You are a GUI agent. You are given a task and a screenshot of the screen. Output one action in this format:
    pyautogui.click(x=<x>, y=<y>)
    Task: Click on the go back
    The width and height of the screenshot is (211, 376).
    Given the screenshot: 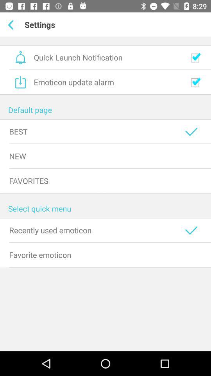 What is the action you would take?
    pyautogui.click(x=13, y=25)
    